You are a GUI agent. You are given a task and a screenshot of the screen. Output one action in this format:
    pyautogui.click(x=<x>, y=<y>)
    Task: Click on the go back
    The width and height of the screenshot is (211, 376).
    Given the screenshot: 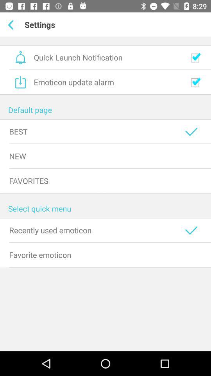 What is the action you would take?
    pyautogui.click(x=13, y=25)
    